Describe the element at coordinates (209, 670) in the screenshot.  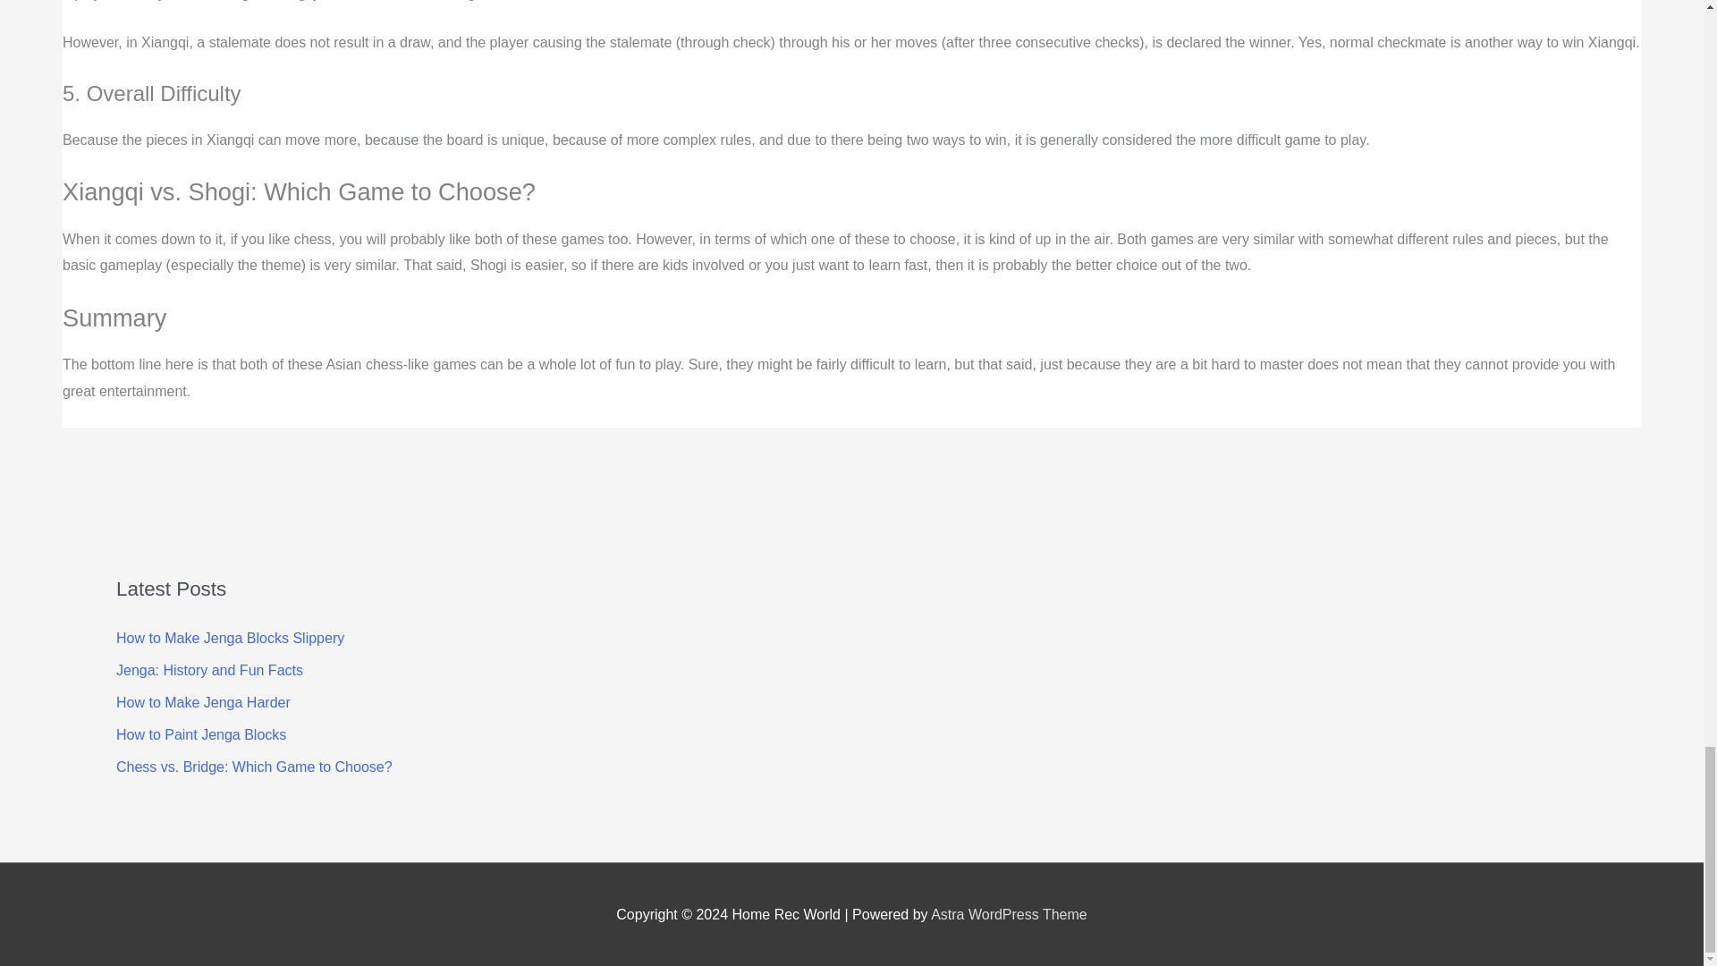
I see `Jenga: History and Fun Facts` at that location.